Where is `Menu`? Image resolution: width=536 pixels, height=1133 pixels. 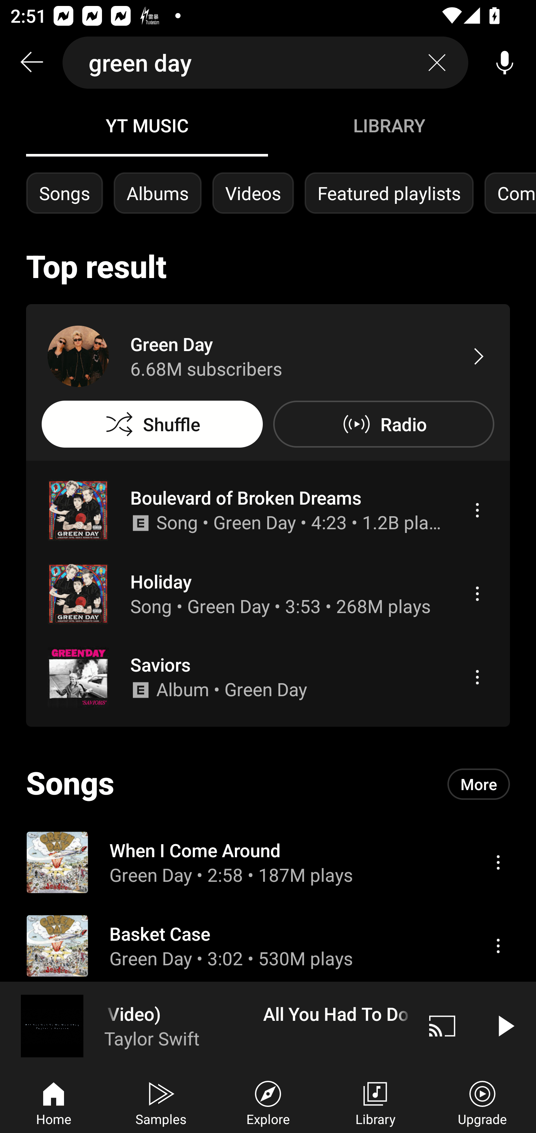 Menu is located at coordinates (498, 862).